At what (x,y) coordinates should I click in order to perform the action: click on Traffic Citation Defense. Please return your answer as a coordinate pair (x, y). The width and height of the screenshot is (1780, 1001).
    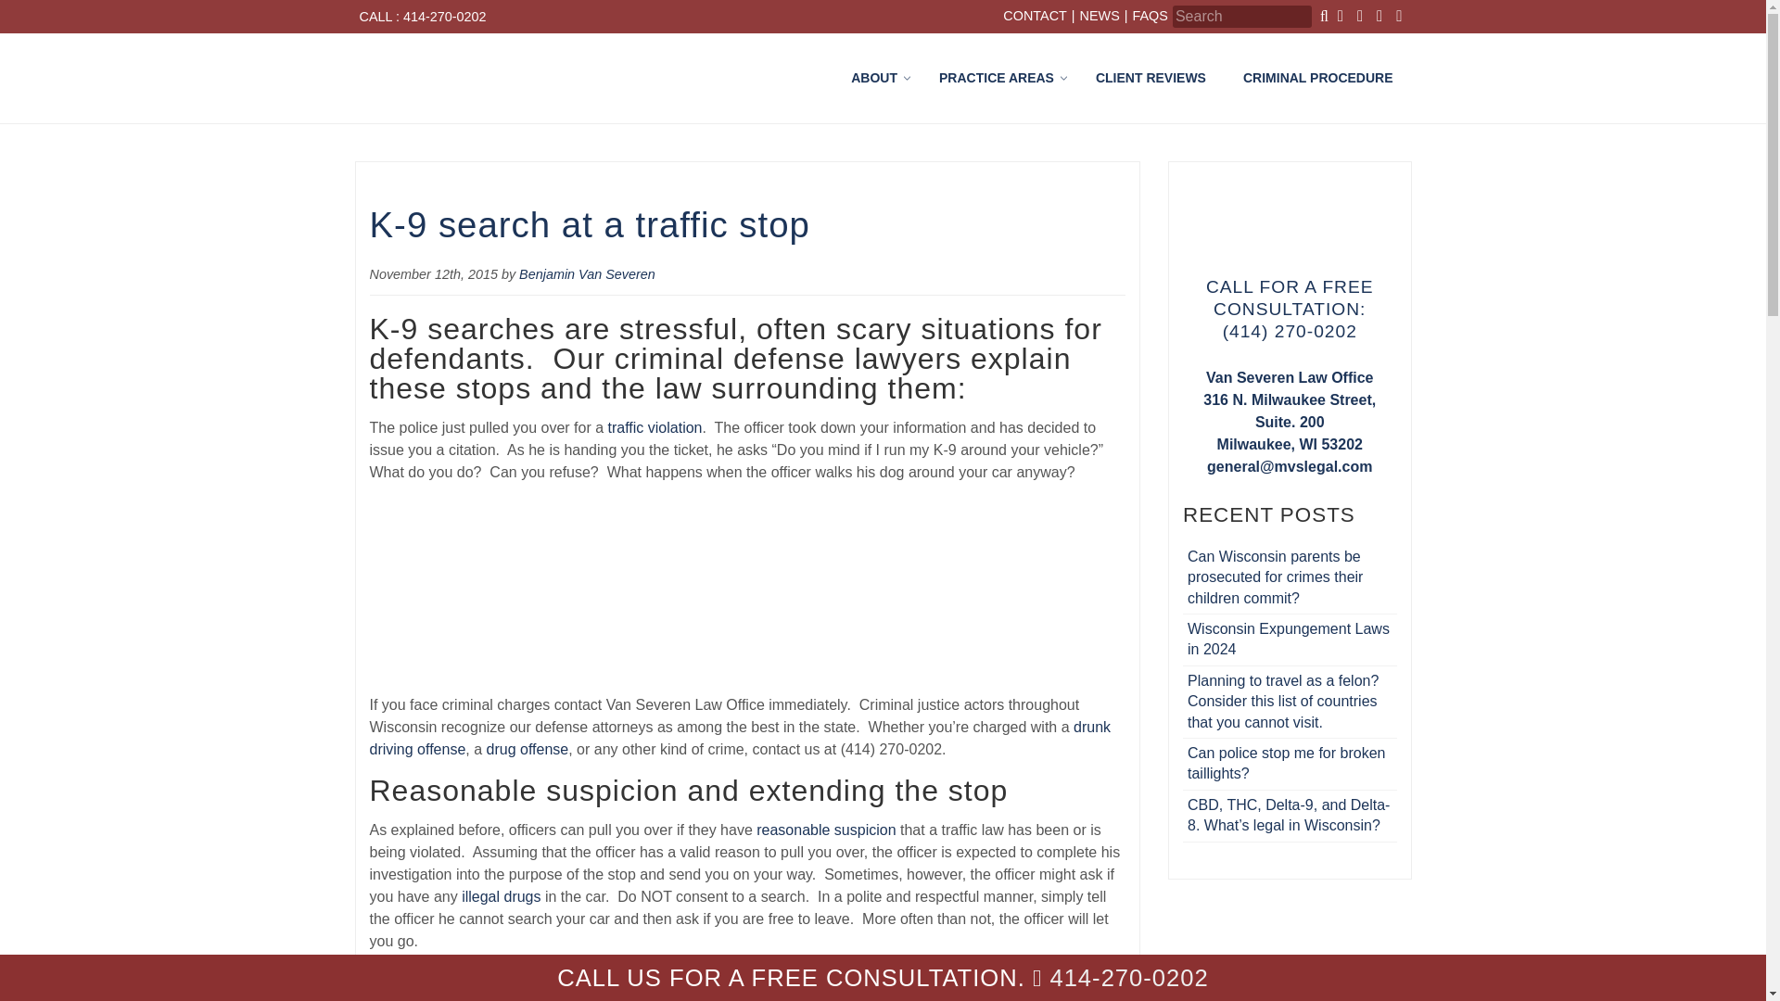
    Looking at the image, I should click on (587, 274).